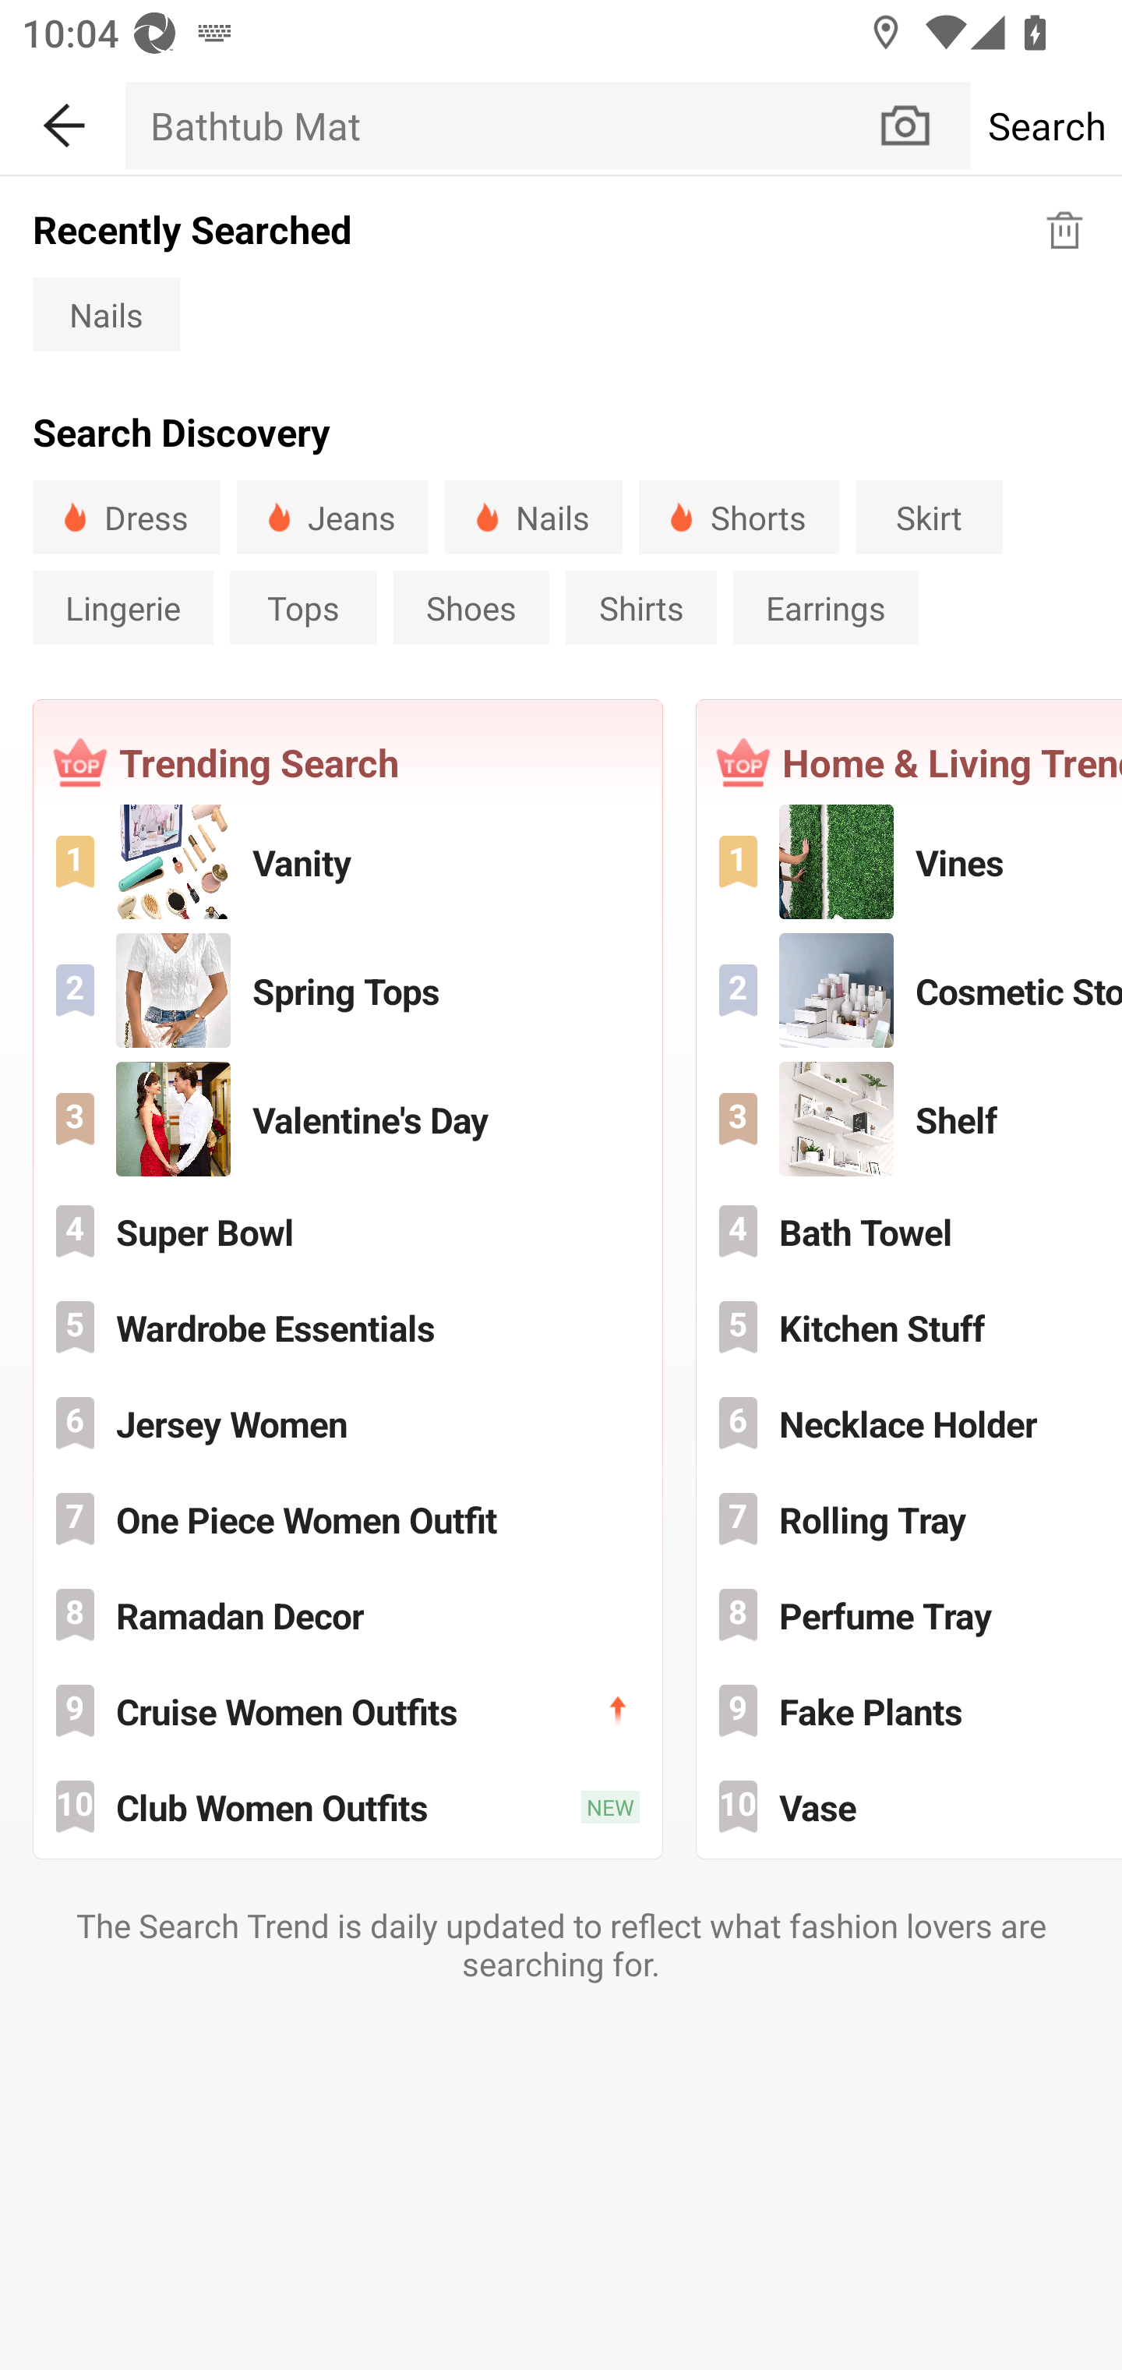 The image size is (1122, 2370). I want to click on Earrings, so click(826, 607).